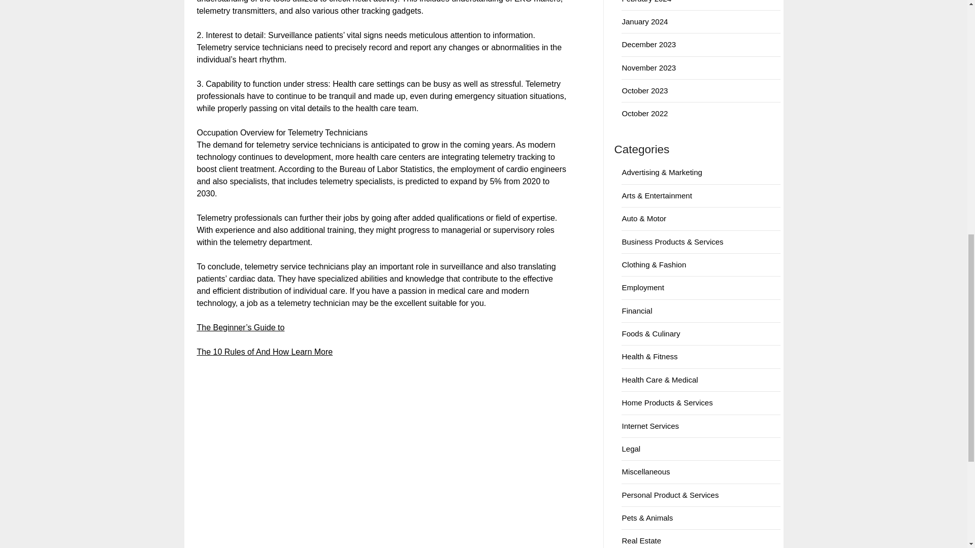 This screenshot has height=548, width=975. Describe the element at coordinates (645, 21) in the screenshot. I see `January 2024` at that location.